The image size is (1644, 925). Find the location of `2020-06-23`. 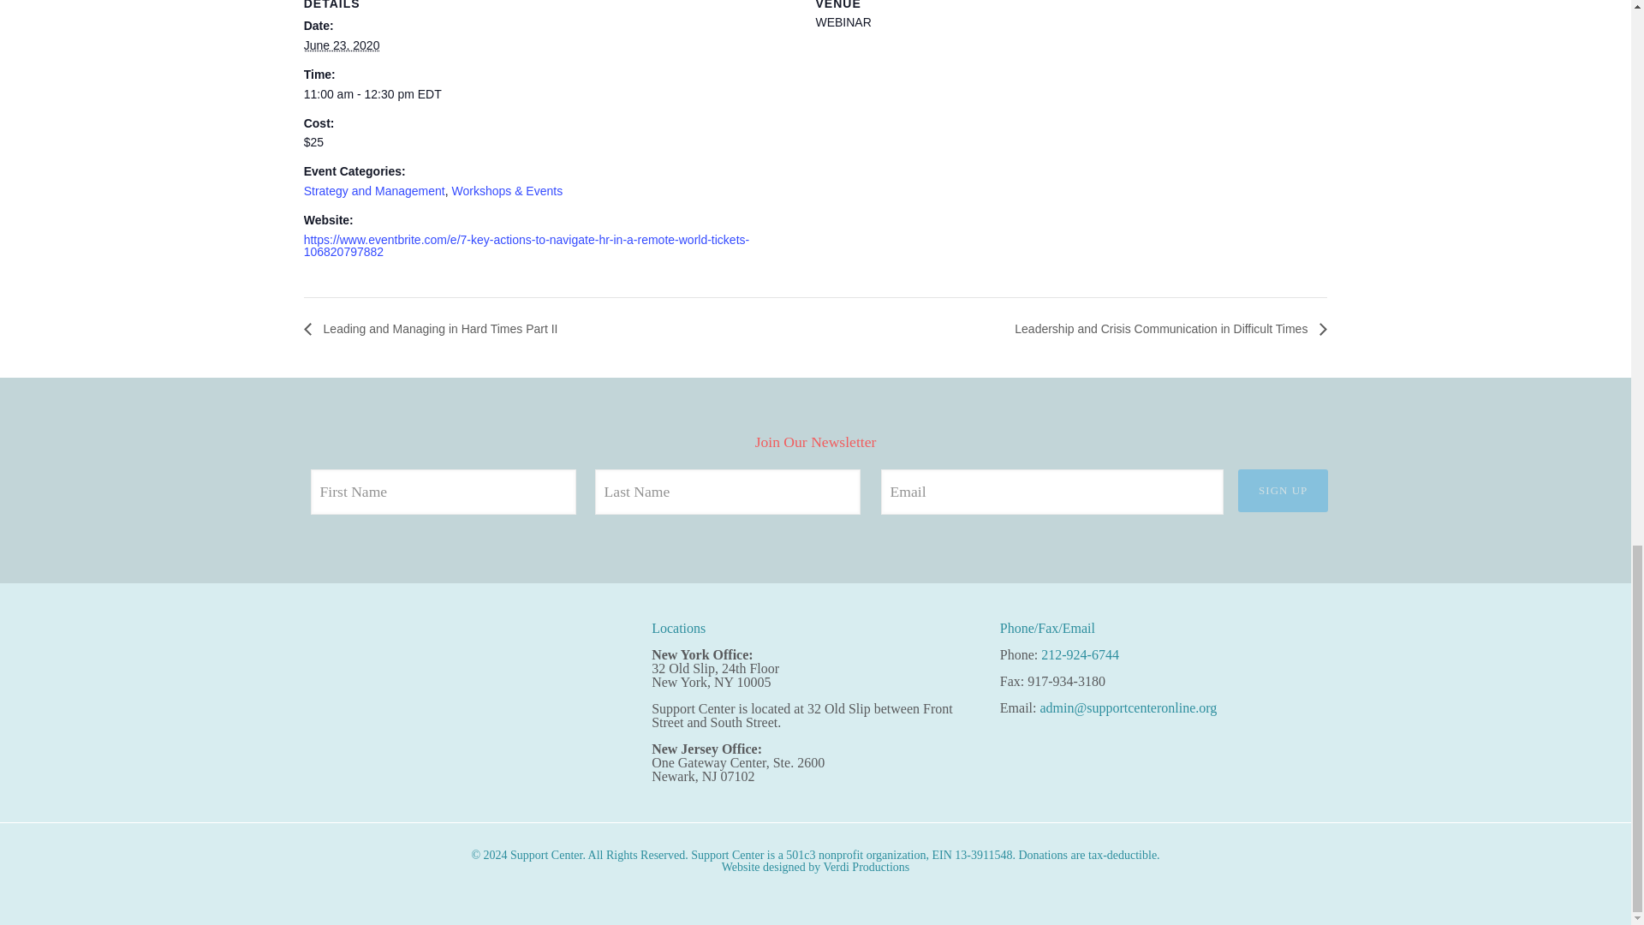

2020-06-23 is located at coordinates (342, 45).